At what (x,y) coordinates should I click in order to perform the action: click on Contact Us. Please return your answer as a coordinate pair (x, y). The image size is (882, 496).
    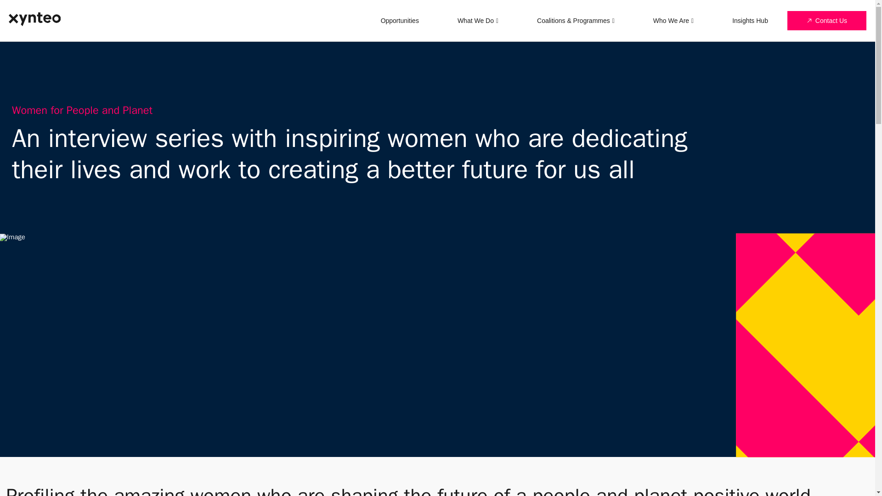
    Looking at the image, I should click on (827, 20).